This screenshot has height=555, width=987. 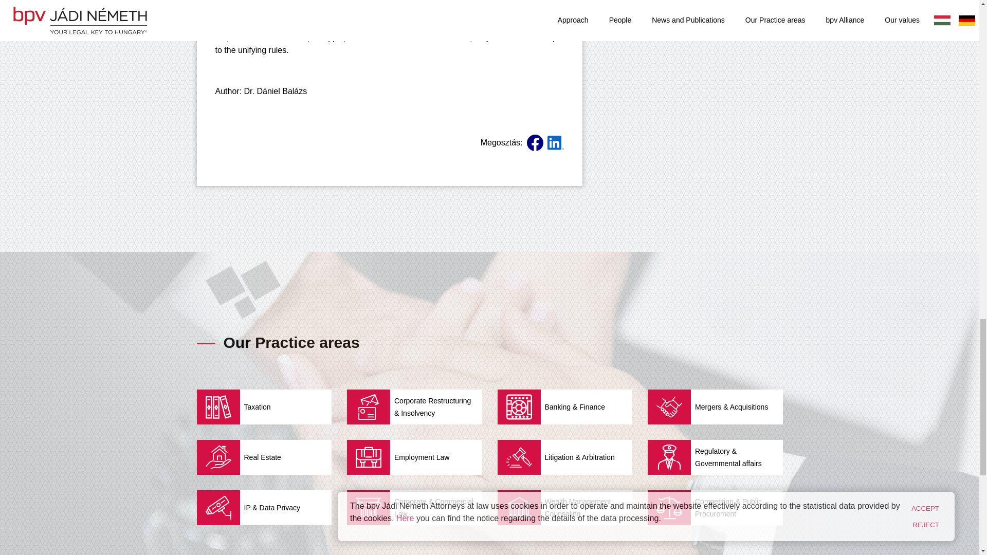 What do you see at coordinates (564, 507) in the screenshot?
I see `Wealth Management Counseling` at bounding box center [564, 507].